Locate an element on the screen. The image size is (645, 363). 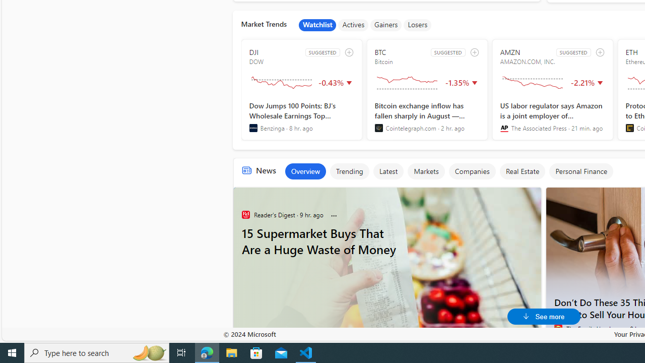
Overview is located at coordinates (305, 171).